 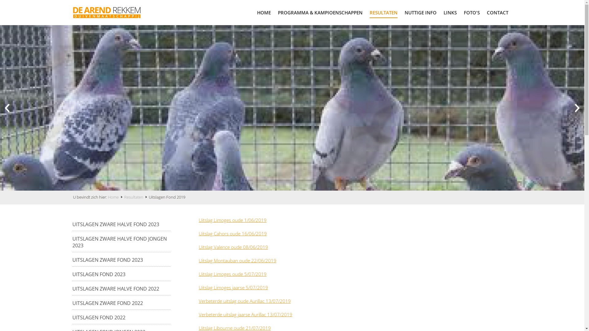 What do you see at coordinates (255, 314) in the screenshot?
I see `de uitslag jaarse Aurillac 13/07/2019` at bounding box center [255, 314].